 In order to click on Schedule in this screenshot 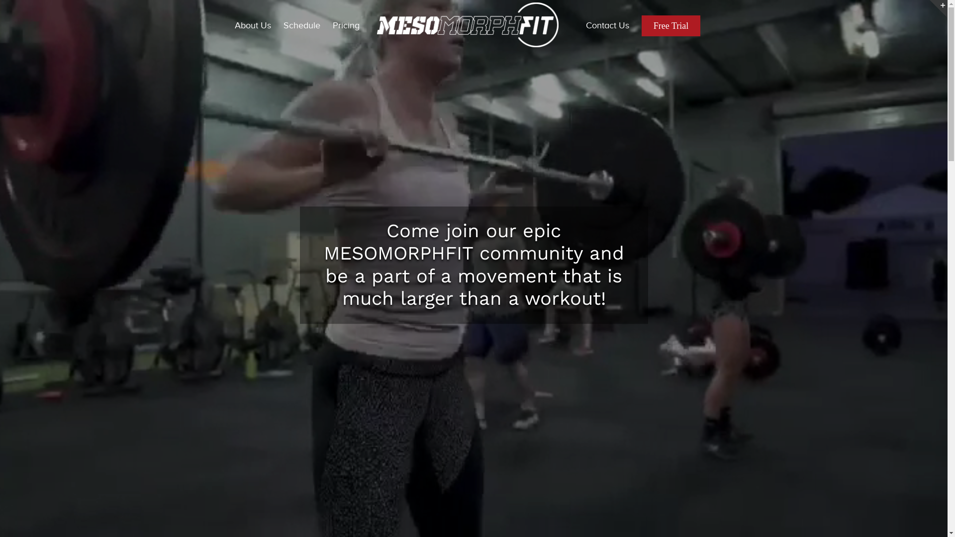, I will do `click(302, 25)`.